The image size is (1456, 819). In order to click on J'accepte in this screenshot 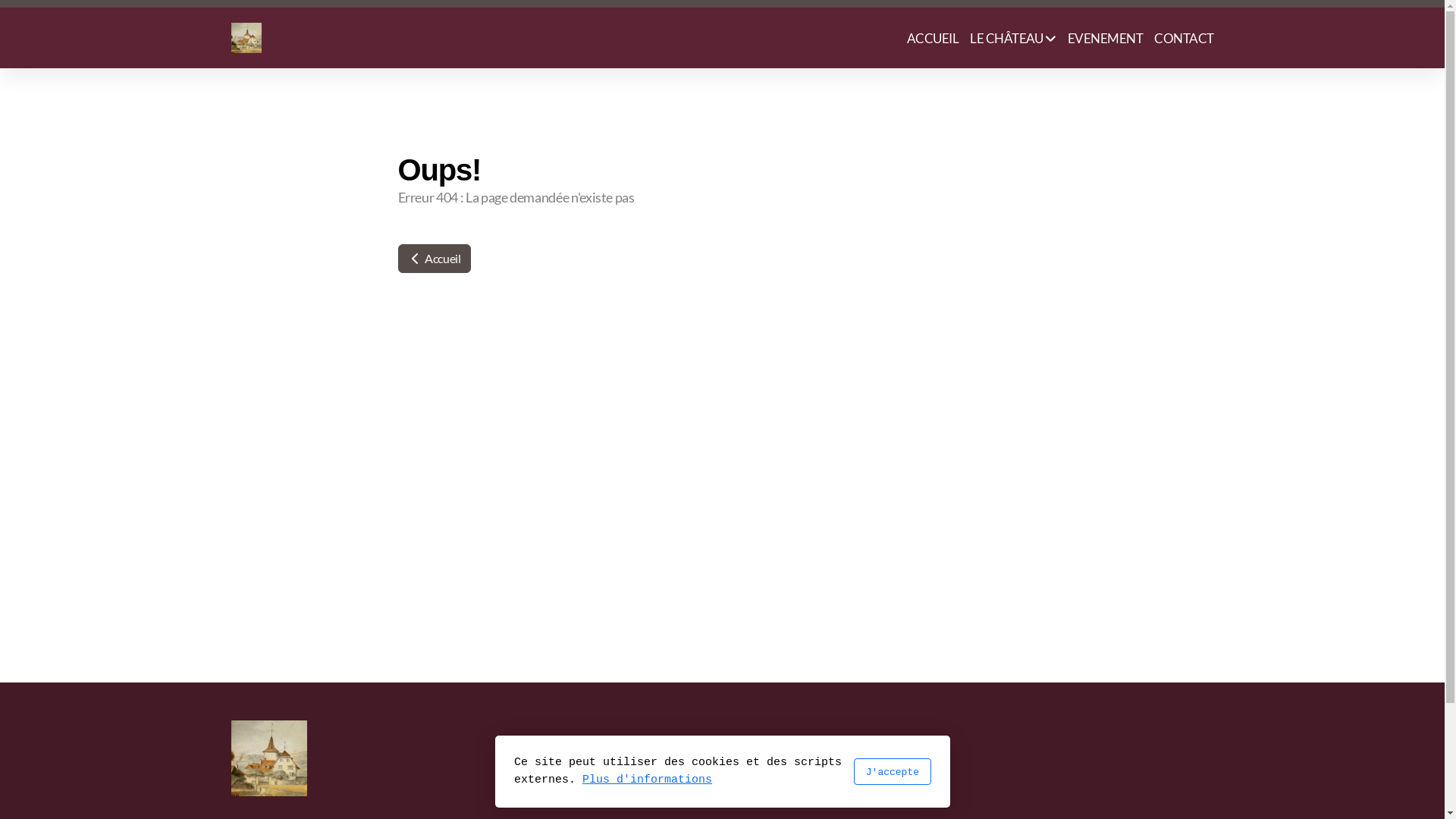, I will do `click(892, 772)`.